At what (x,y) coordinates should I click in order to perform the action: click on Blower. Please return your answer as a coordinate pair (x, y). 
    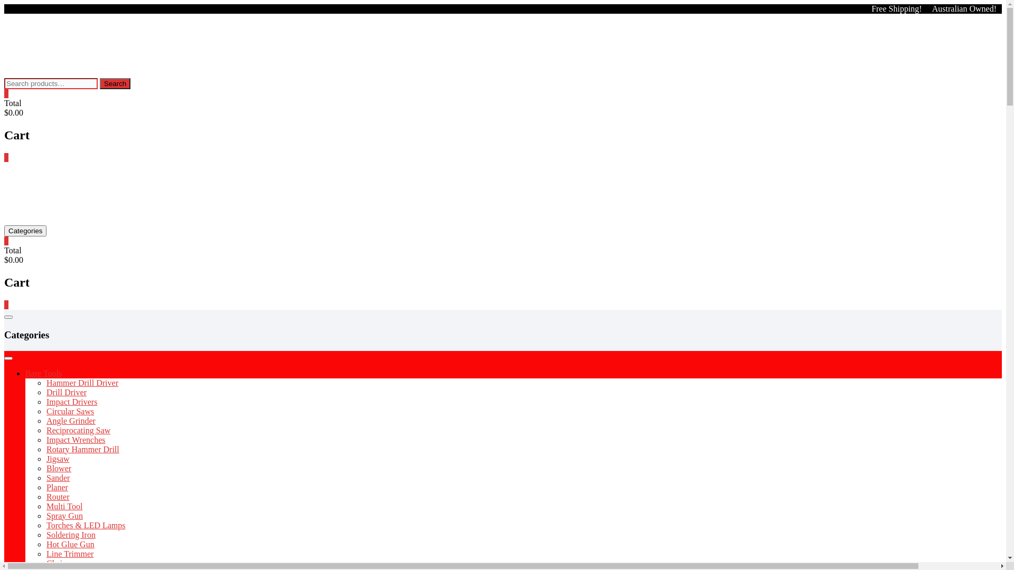
    Looking at the image, I should click on (59, 469).